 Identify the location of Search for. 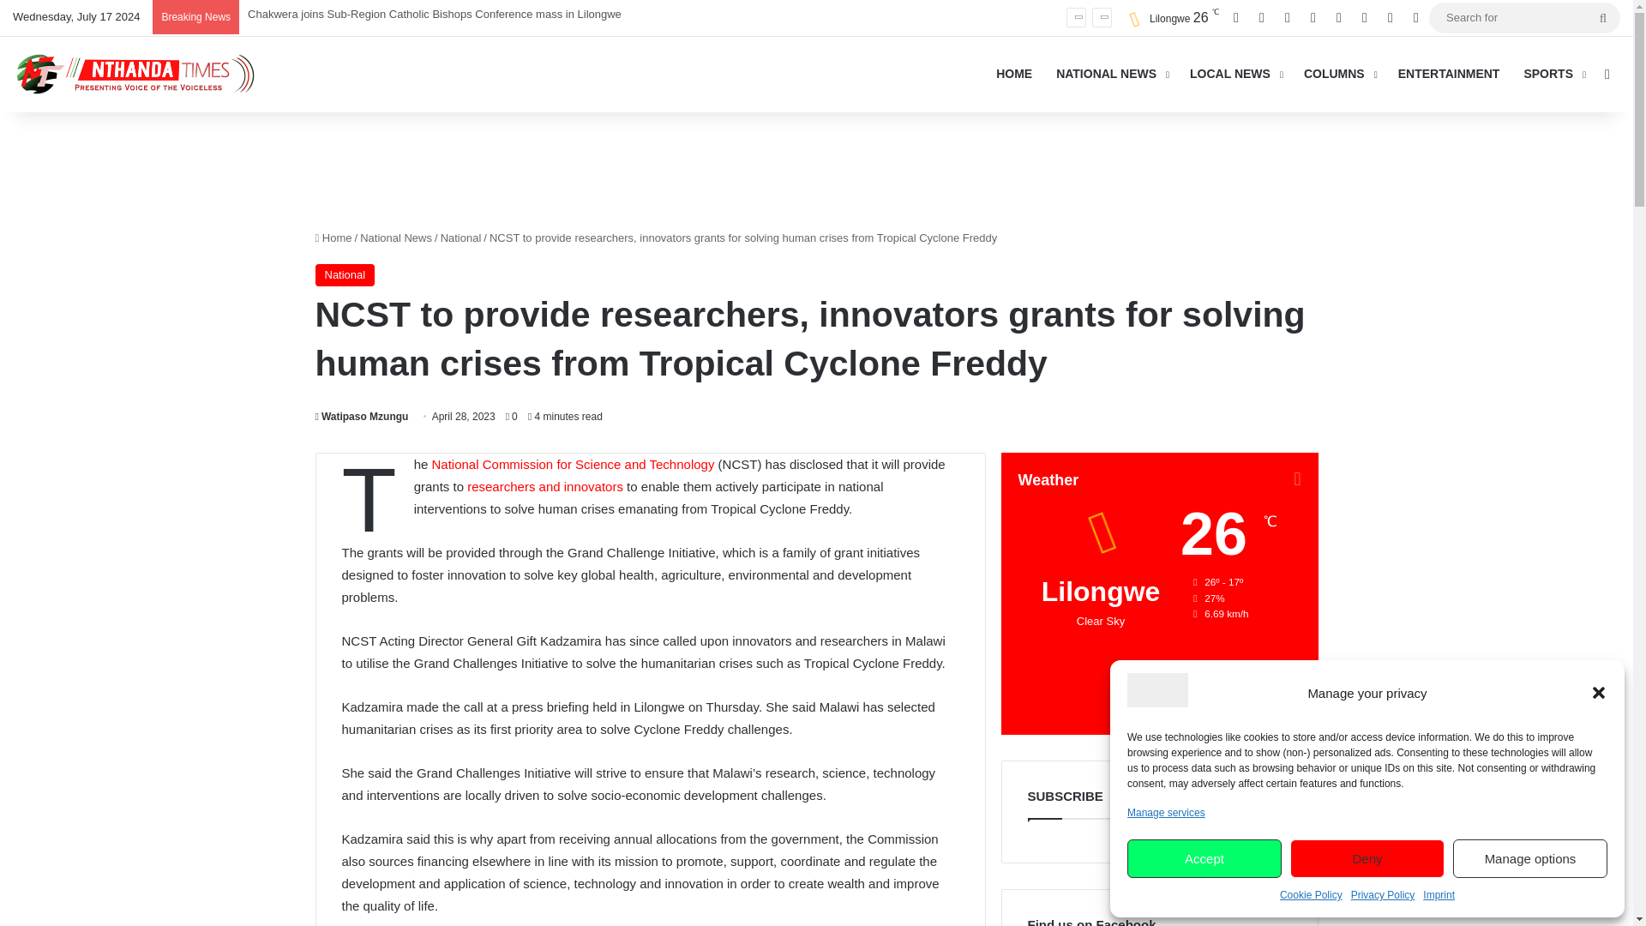
(1603, 17).